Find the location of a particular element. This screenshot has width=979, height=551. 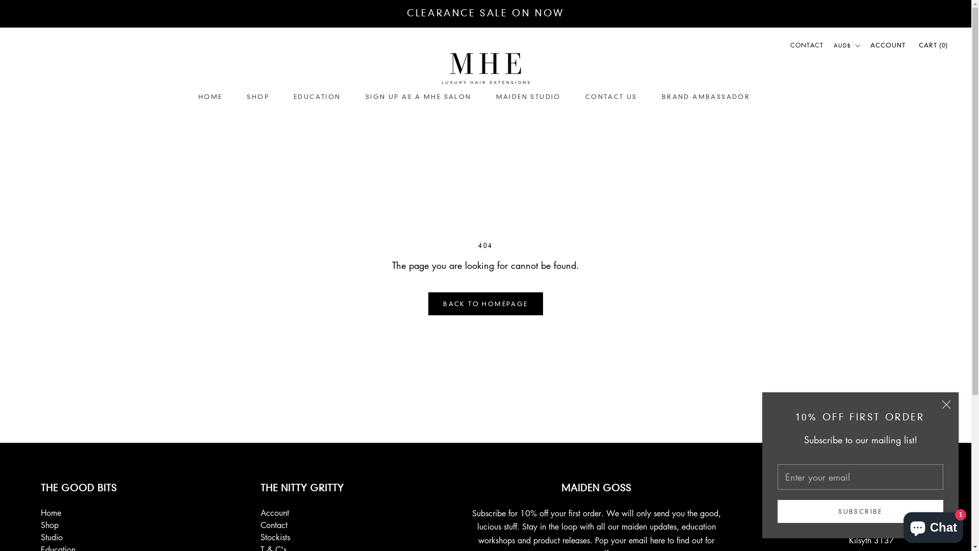

AUD$ is located at coordinates (847, 46).